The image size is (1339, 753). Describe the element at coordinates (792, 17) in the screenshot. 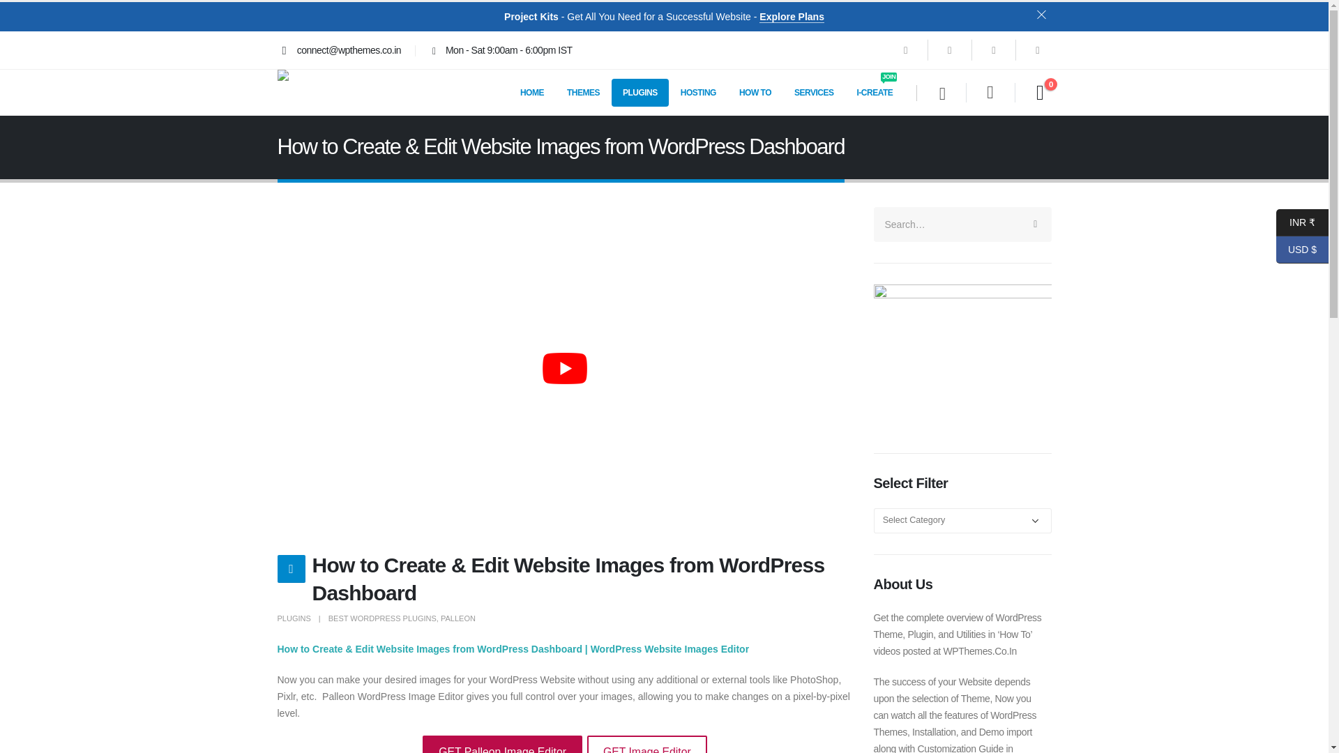

I see `Explore Plans` at that location.